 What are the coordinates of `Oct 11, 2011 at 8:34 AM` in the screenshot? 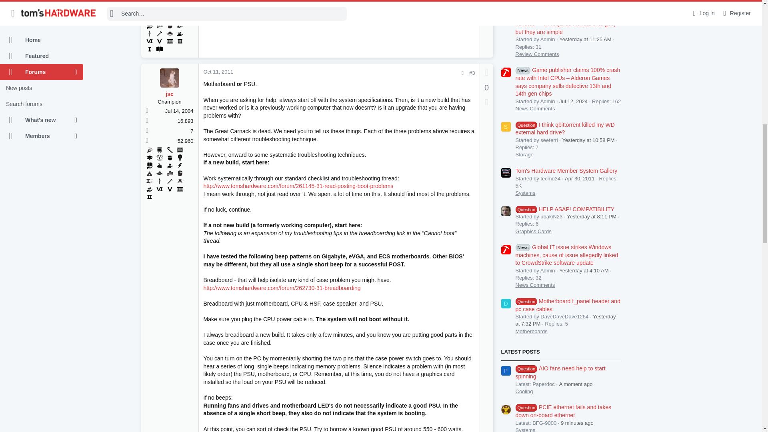 It's located at (218, 71).